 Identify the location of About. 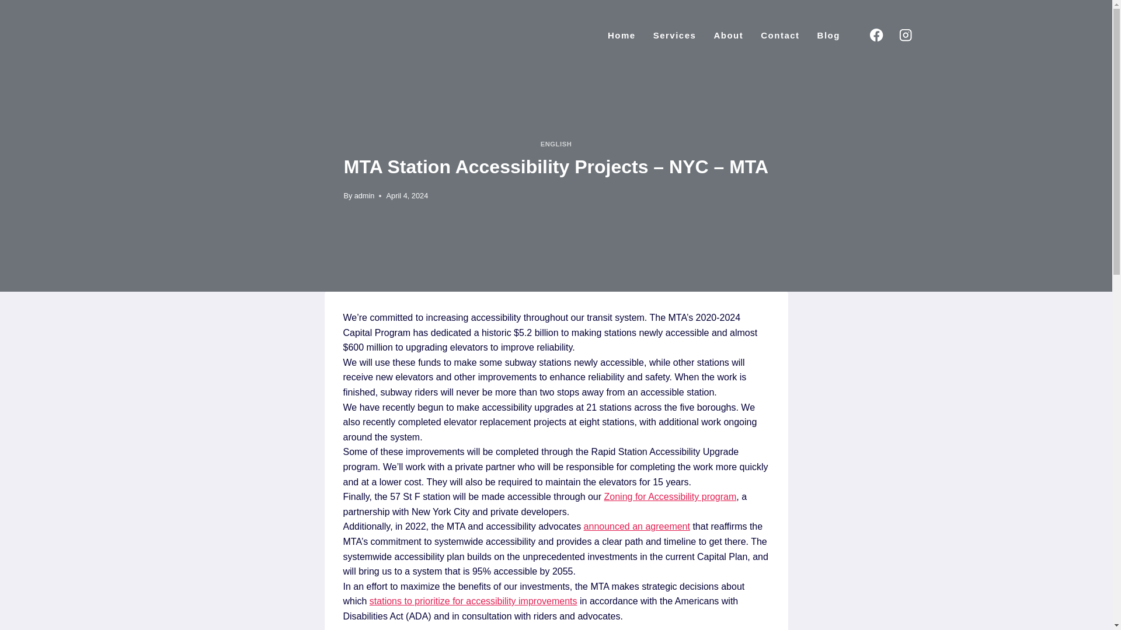
(729, 35).